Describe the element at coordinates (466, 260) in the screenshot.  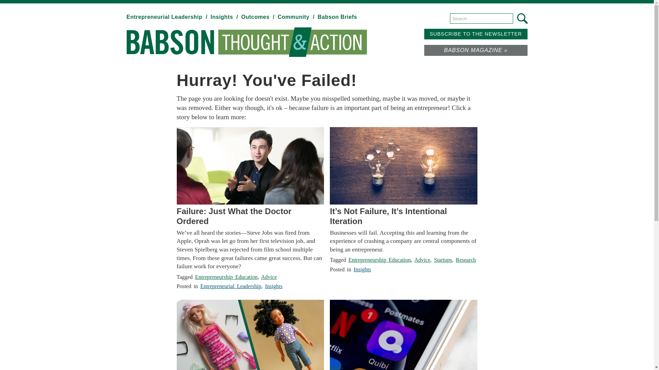
I see `Research` at that location.